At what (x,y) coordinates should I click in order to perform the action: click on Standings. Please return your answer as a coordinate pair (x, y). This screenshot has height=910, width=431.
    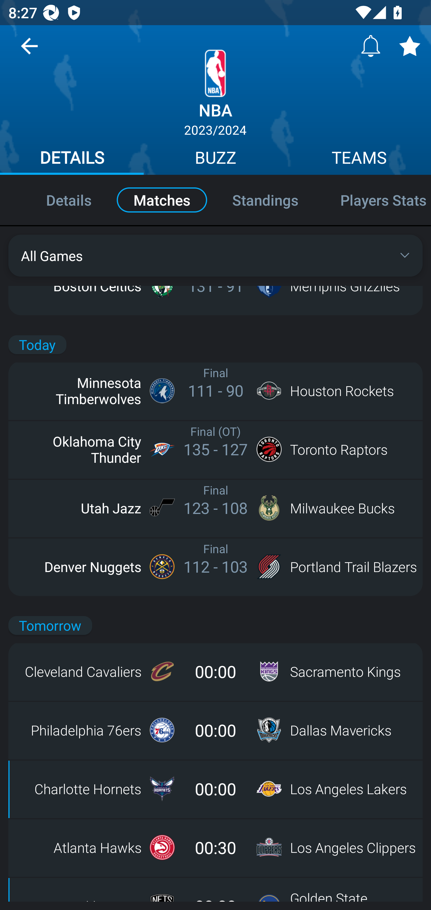
    Looking at the image, I should click on (265, 199).